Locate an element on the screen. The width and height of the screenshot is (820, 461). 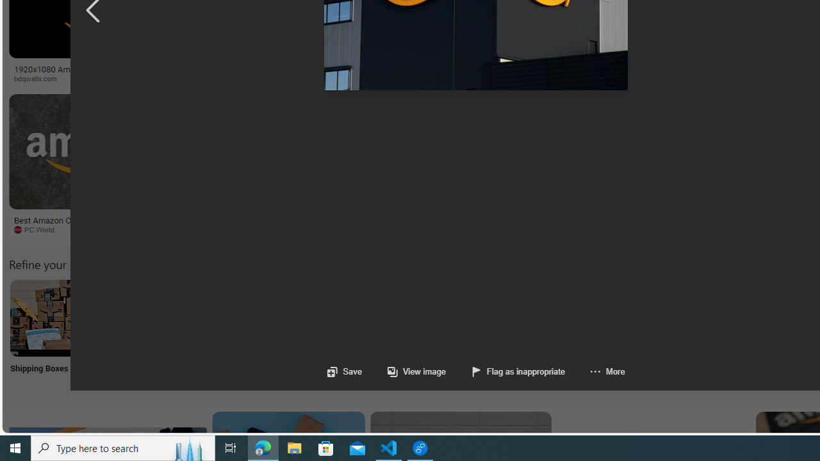
aiophotoz.com is located at coordinates (427, 230).